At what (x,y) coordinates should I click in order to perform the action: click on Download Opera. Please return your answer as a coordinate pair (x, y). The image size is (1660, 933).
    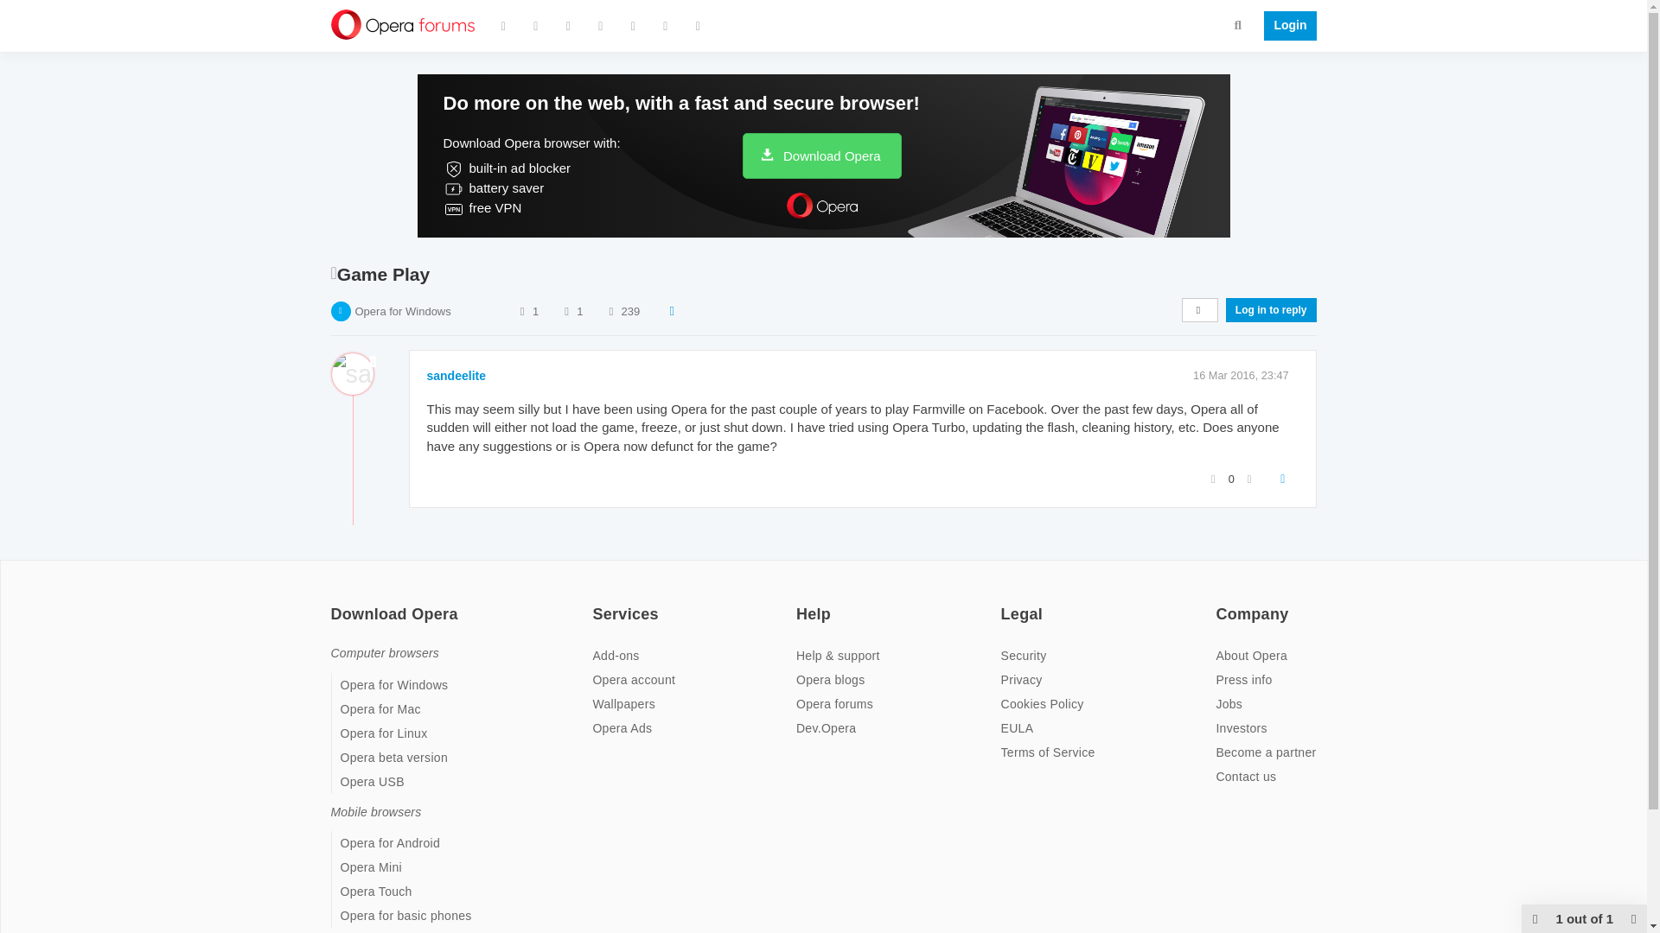
    Looking at the image, I should click on (821, 155).